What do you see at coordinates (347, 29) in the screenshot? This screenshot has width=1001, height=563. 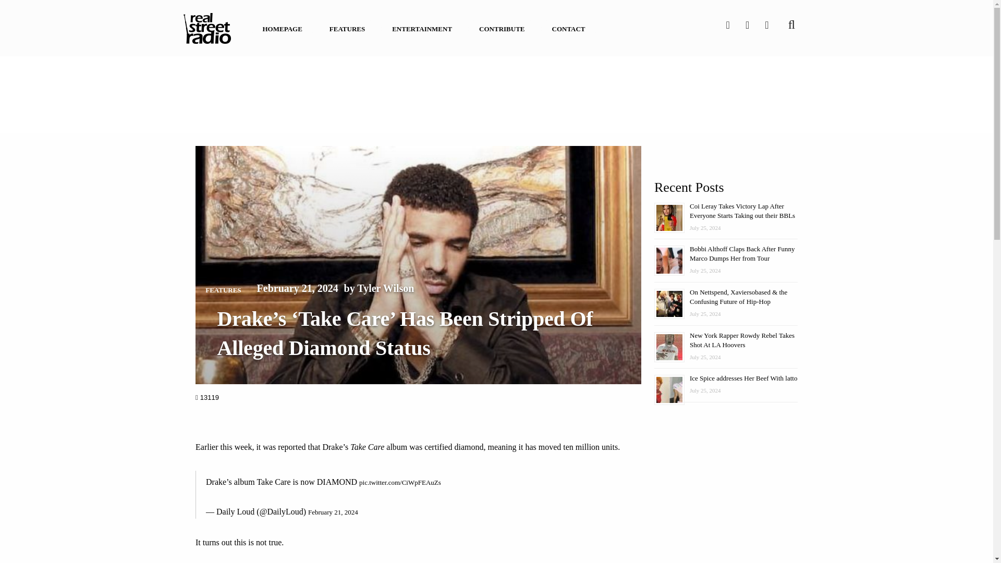 I see `FEATURES` at bounding box center [347, 29].